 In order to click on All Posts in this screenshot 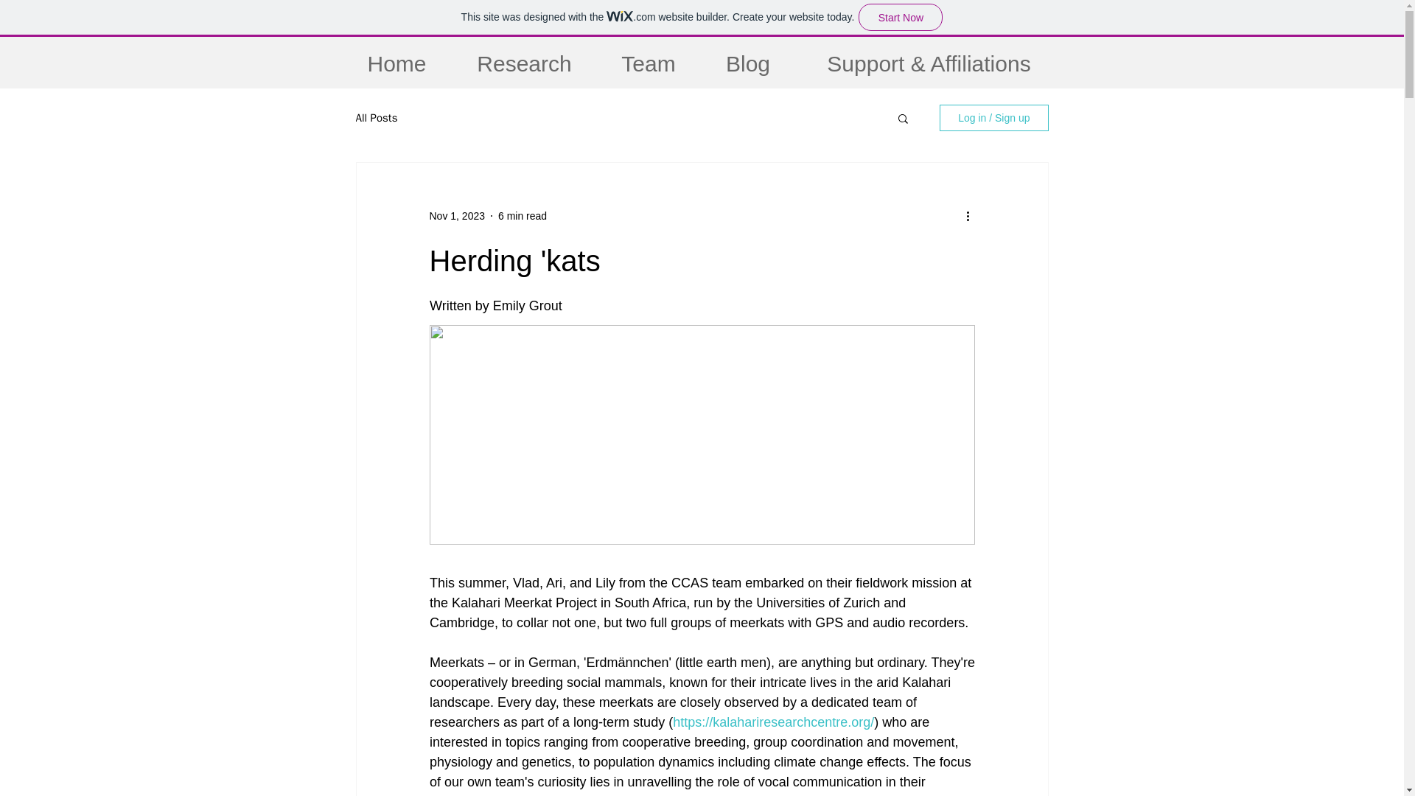, I will do `click(376, 117)`.